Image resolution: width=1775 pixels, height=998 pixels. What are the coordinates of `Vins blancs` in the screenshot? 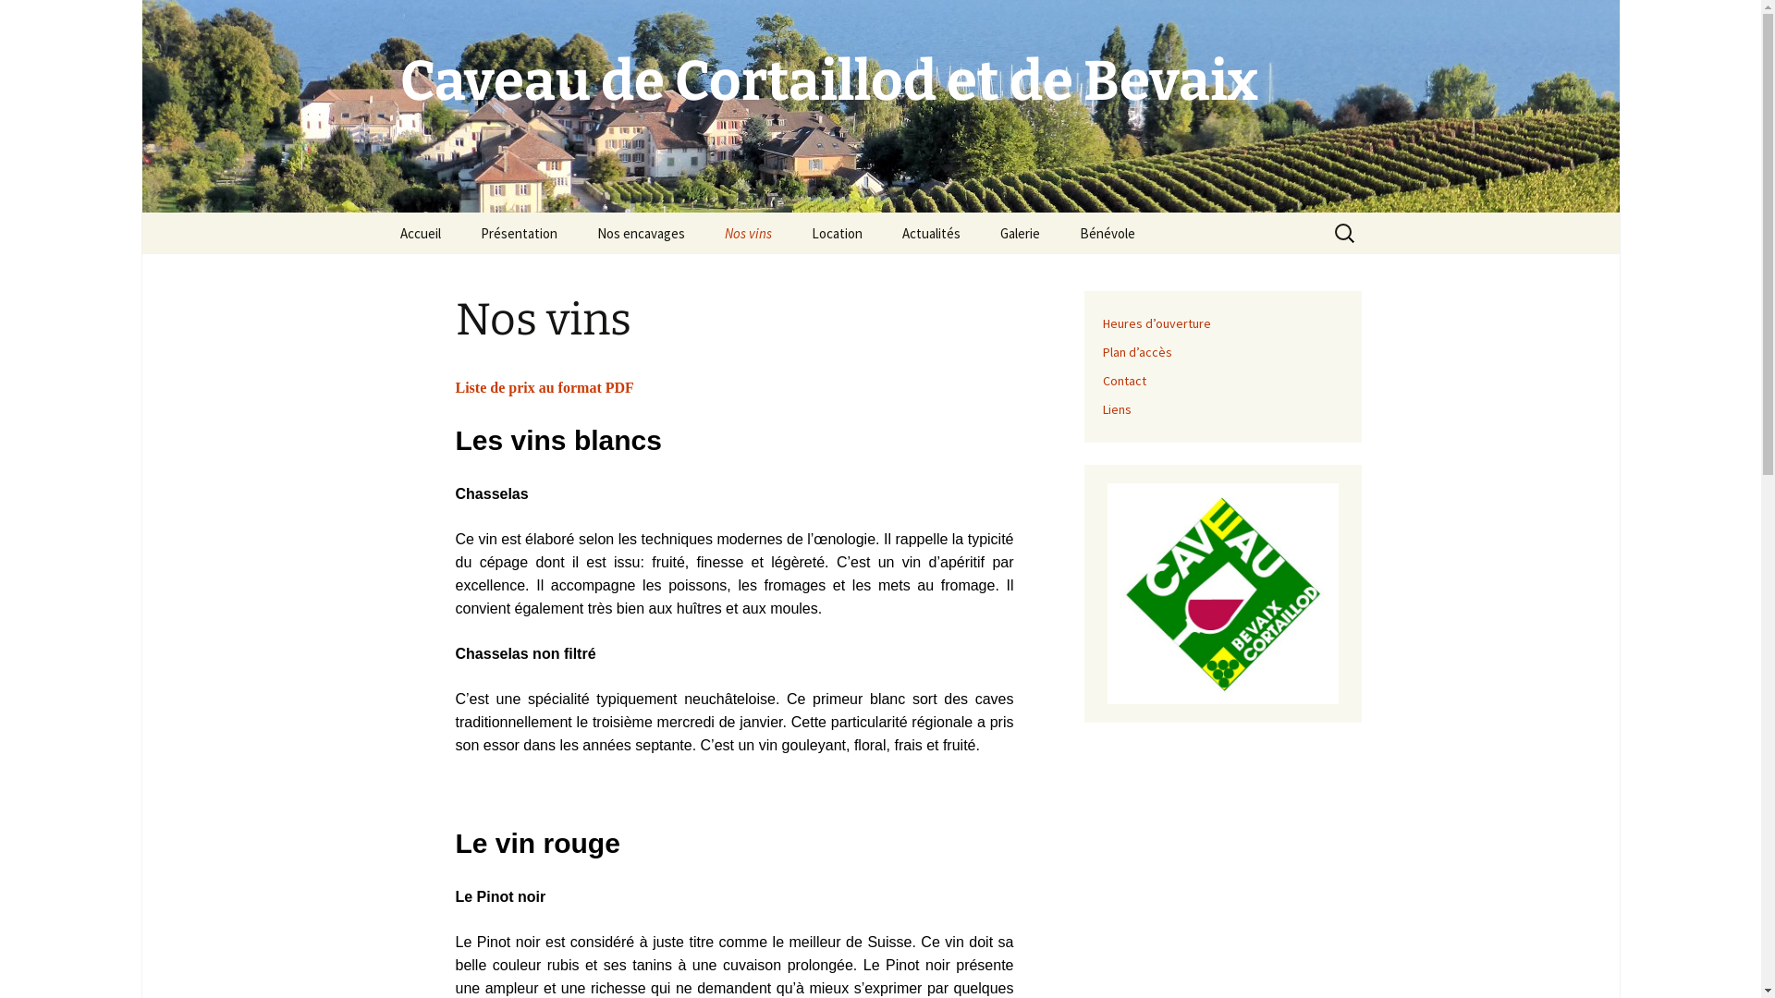 It's located at (799, 275).